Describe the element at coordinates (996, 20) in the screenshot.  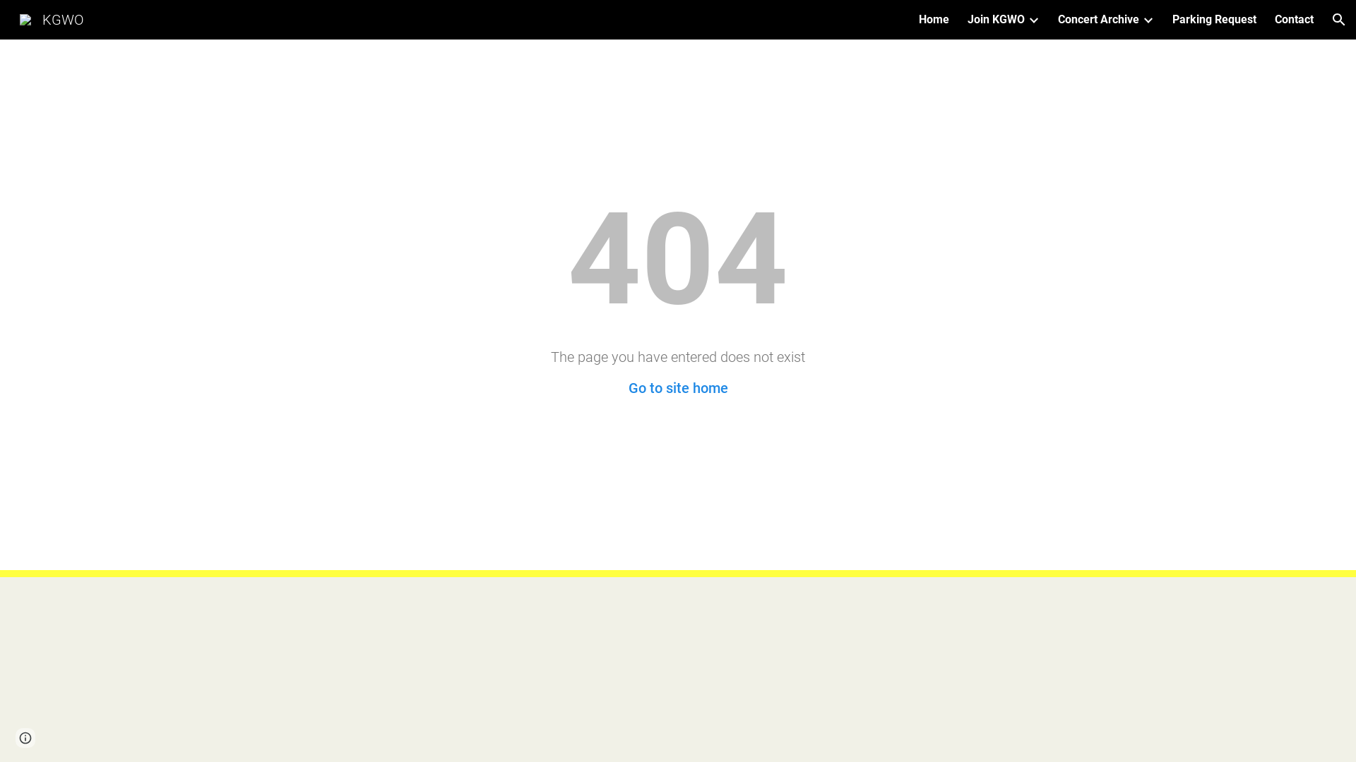
I see `Join KGWO` at that location.